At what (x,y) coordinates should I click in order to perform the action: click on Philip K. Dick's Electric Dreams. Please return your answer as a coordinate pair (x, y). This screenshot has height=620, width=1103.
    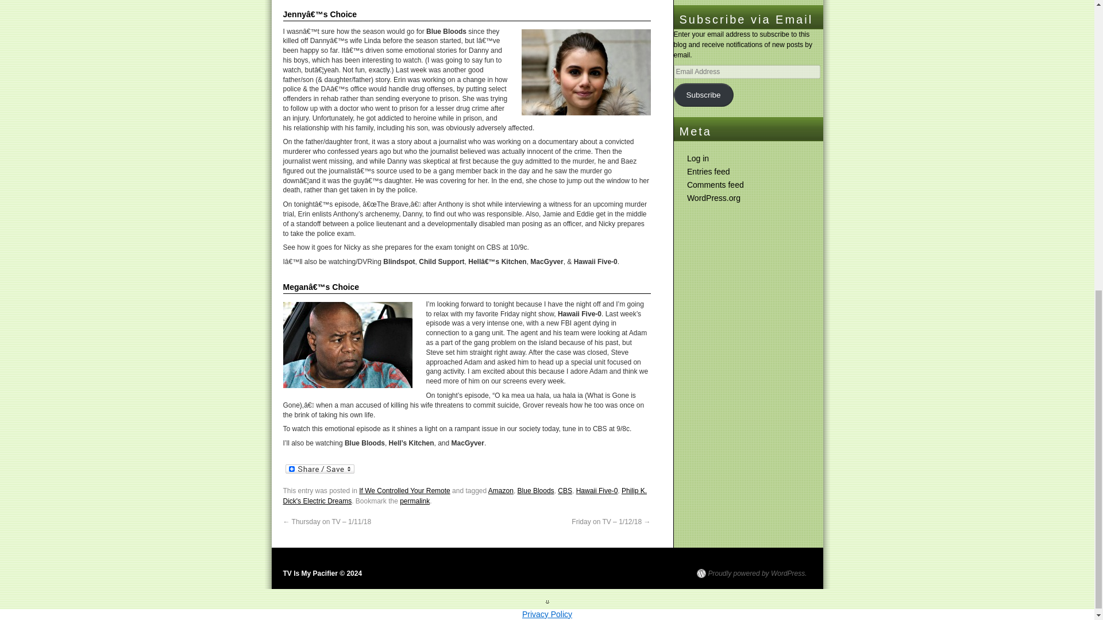
    Looking at the image, I should click on (464, 496).